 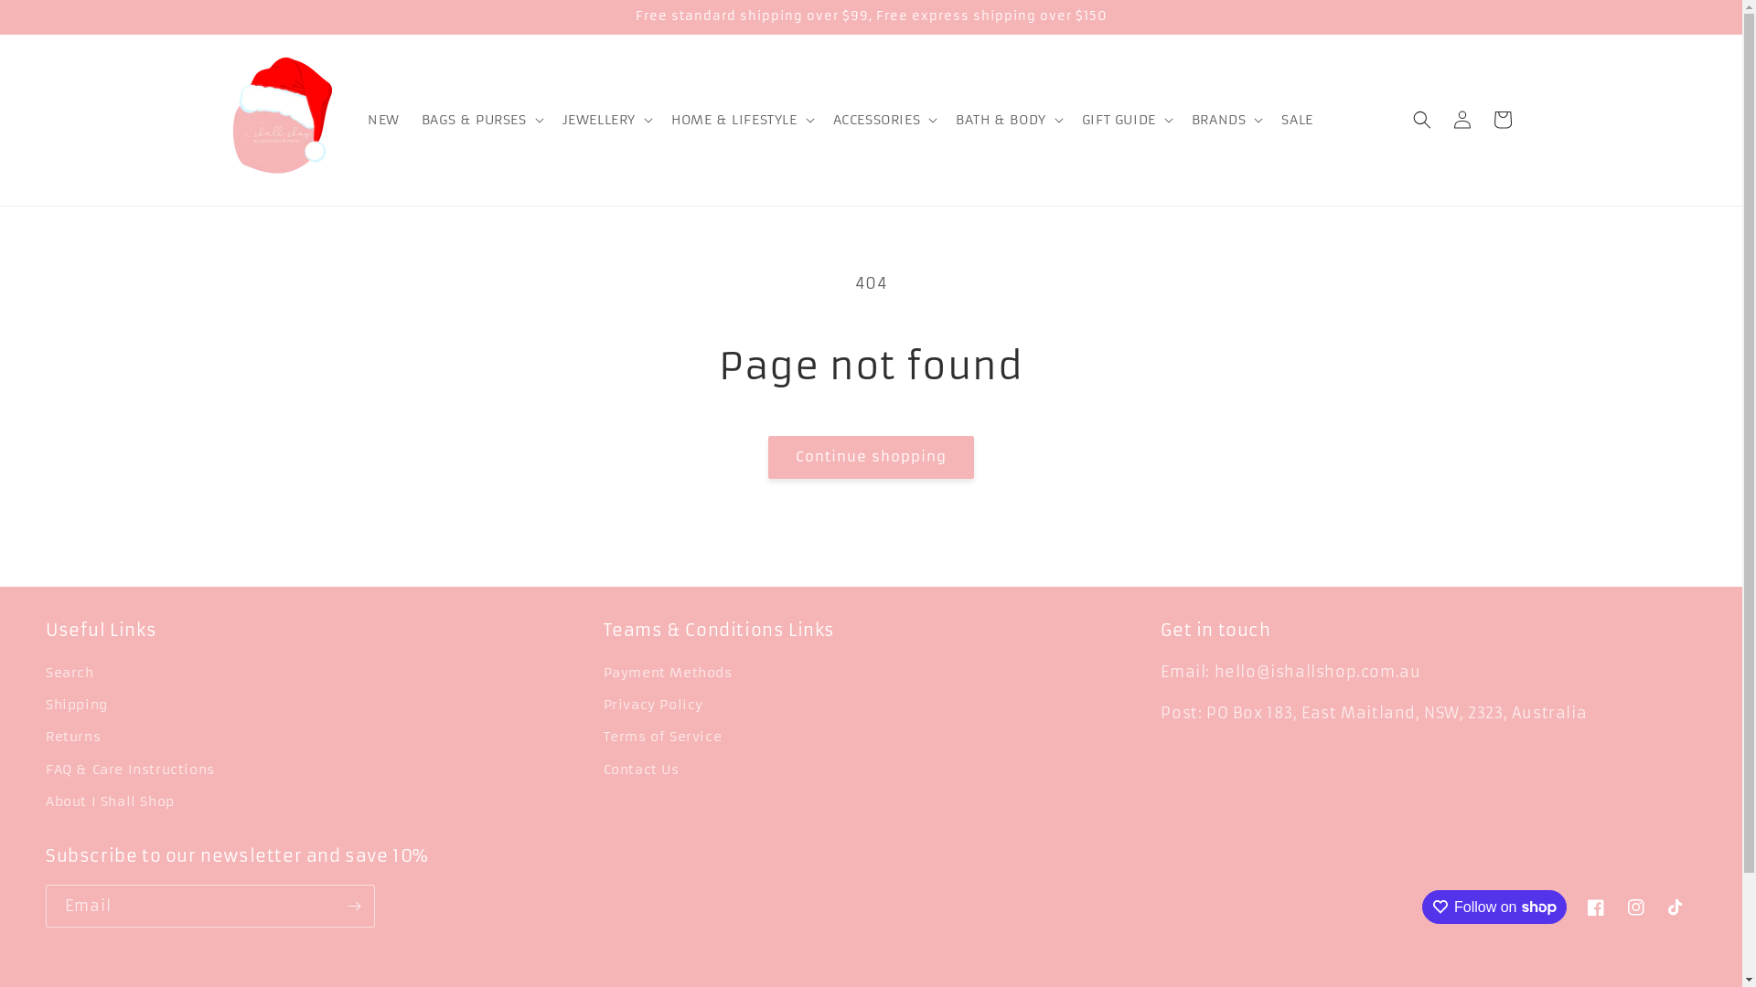 What do you see at coordinates (653, 706) in the screenshot?
I see `Privacy Policy` at bounding box center [653, 706].